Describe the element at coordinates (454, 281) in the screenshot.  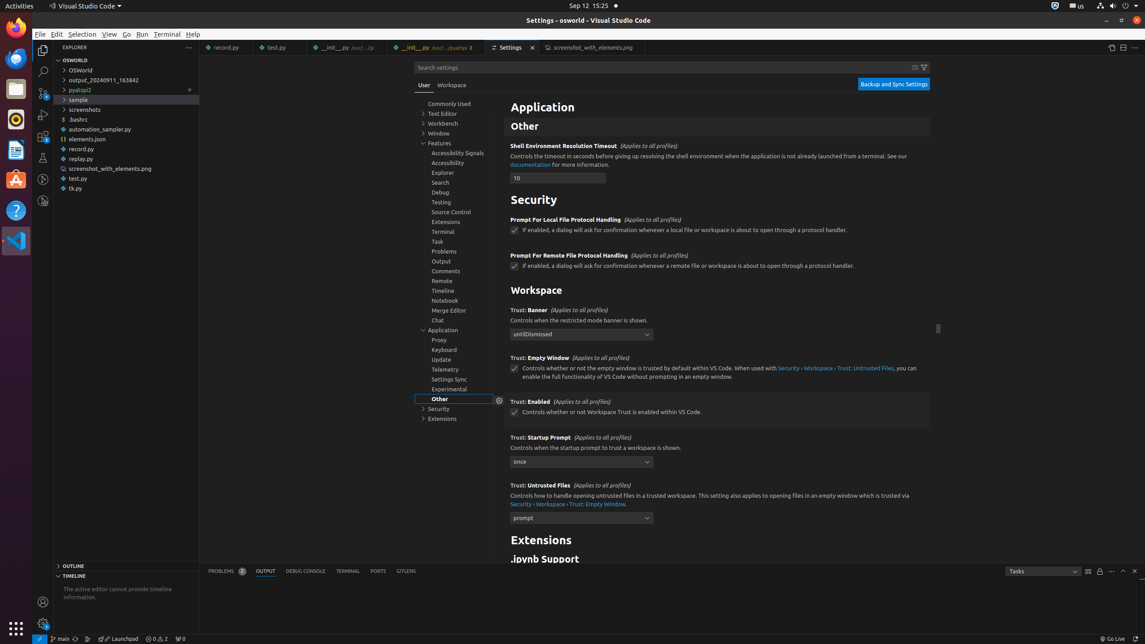
I see `Remote, group` at that location.